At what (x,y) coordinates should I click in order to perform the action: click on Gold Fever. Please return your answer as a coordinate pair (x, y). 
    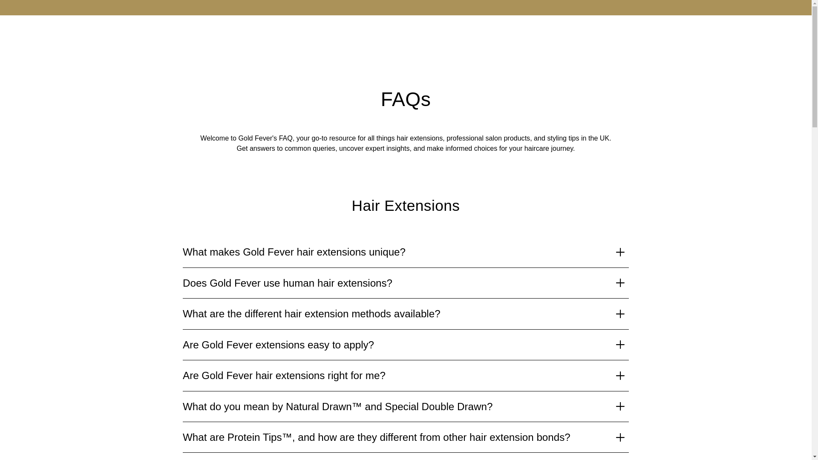
    Looking at the image, I should click on (484, 42).